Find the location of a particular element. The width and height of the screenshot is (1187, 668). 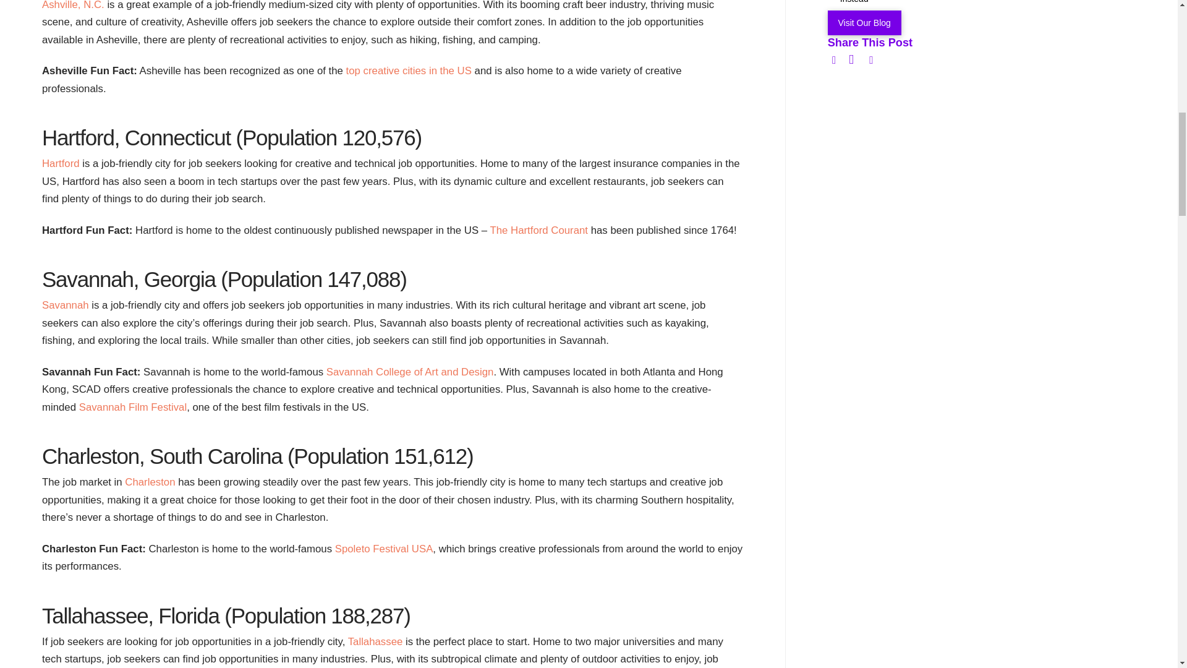

Ashville, N.C. is located at coordinates (73, 5).